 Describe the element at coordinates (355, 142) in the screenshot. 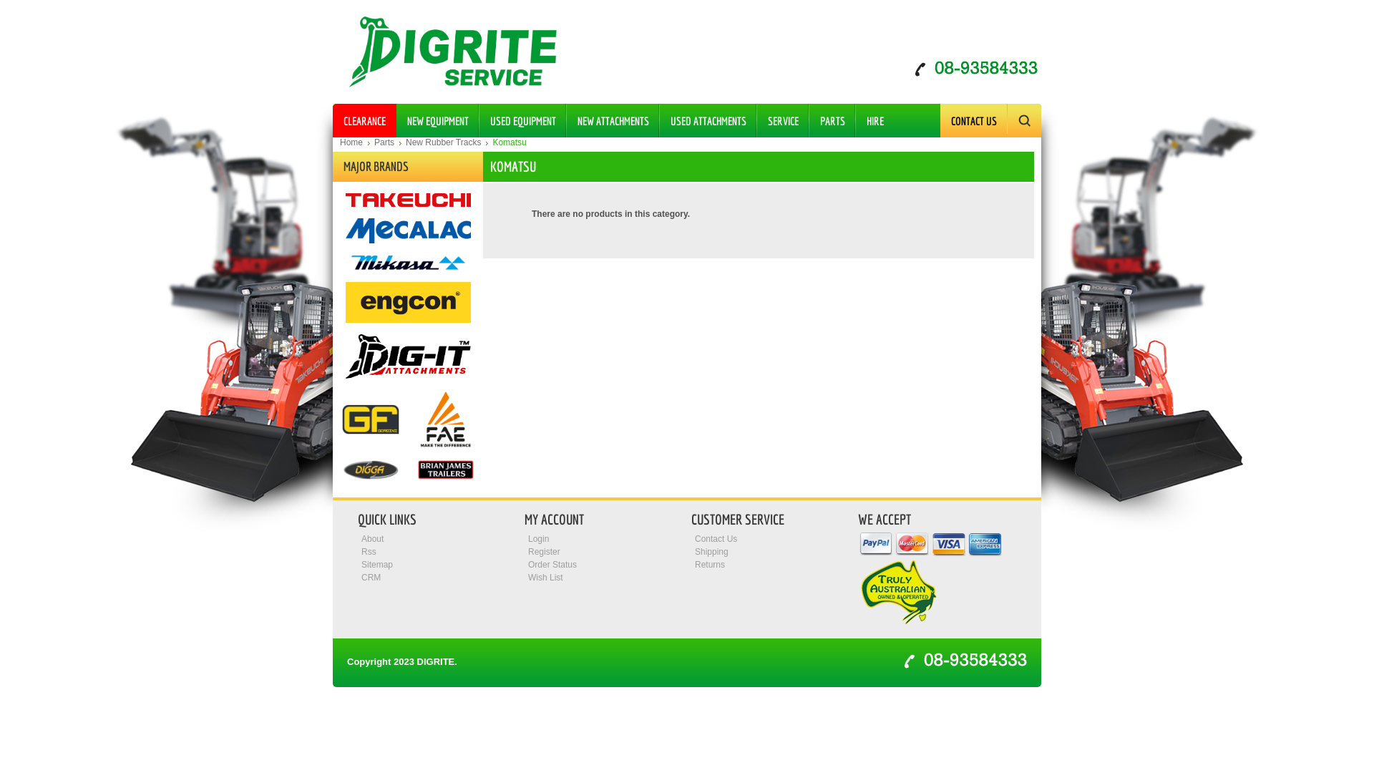

I see `Home` at that location.